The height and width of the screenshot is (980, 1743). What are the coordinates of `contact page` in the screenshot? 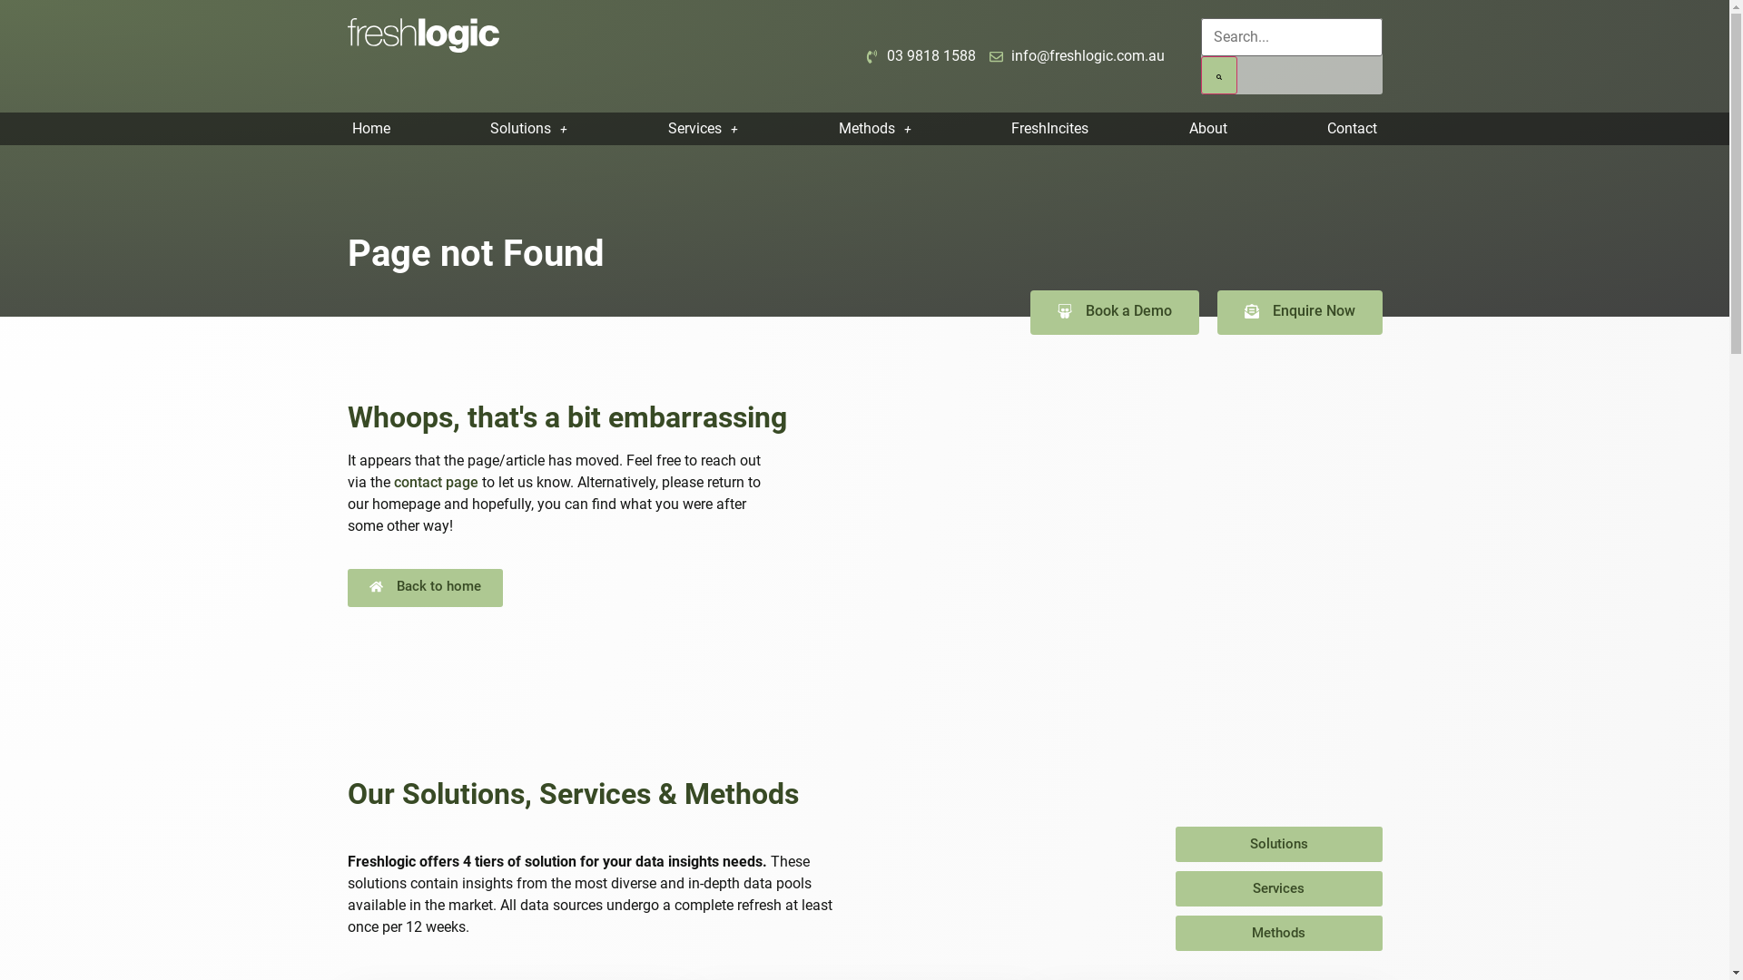 It's located at (436, 483).